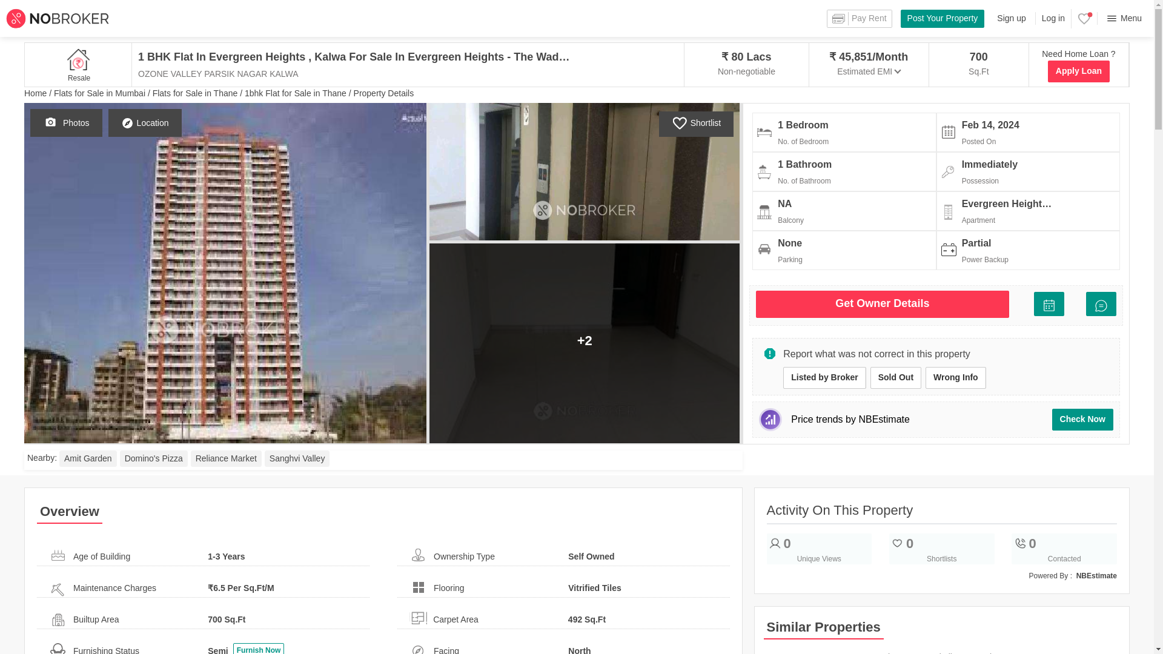  Describe the element at coordinates (1078, 71) in the screenshot. I see `Apply Loan` at that location.